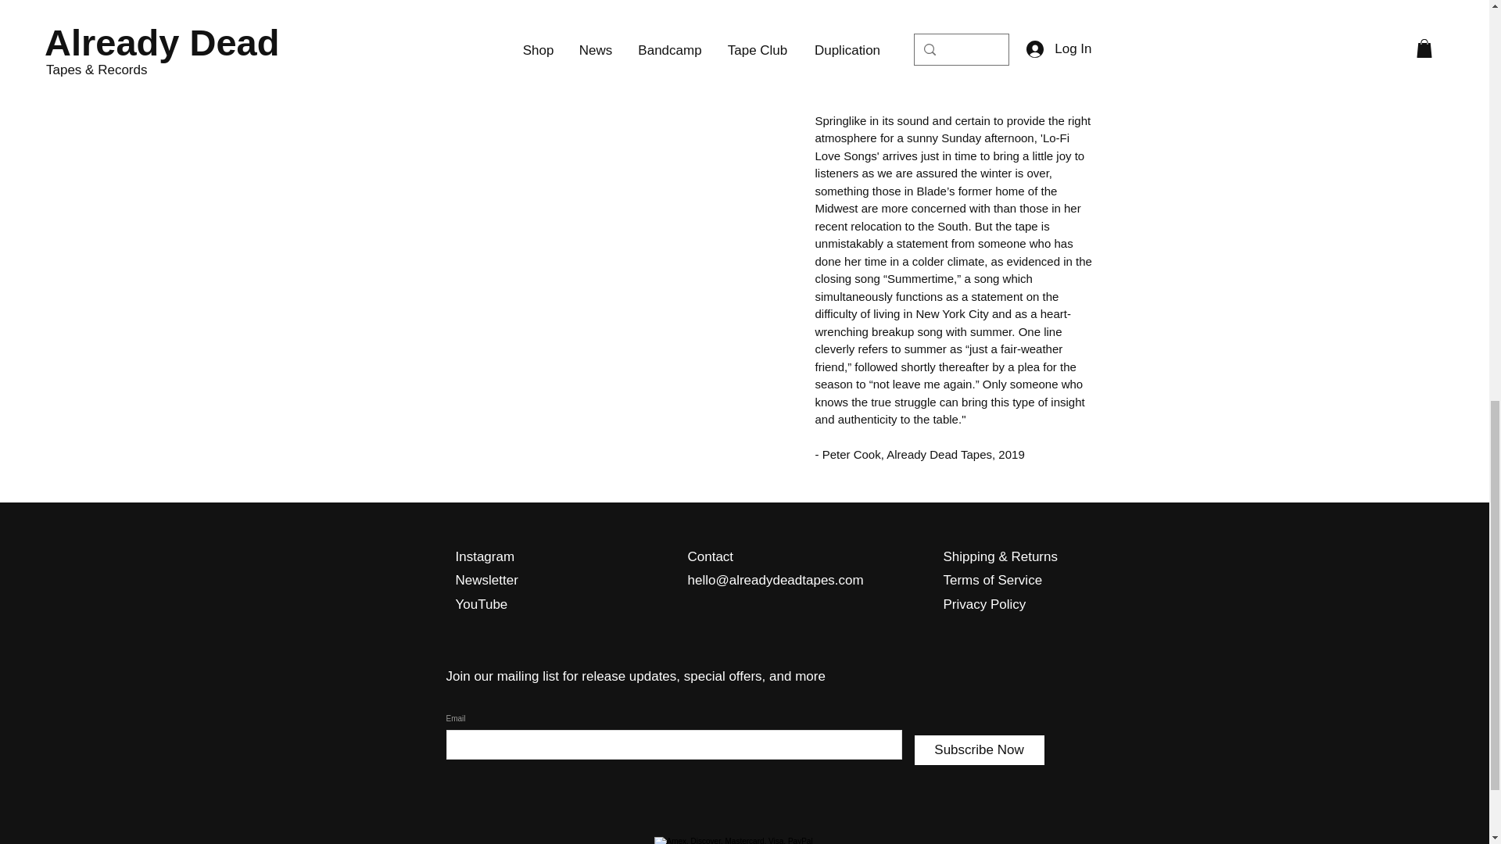  I want to click on YouTube, so click(480, 604).